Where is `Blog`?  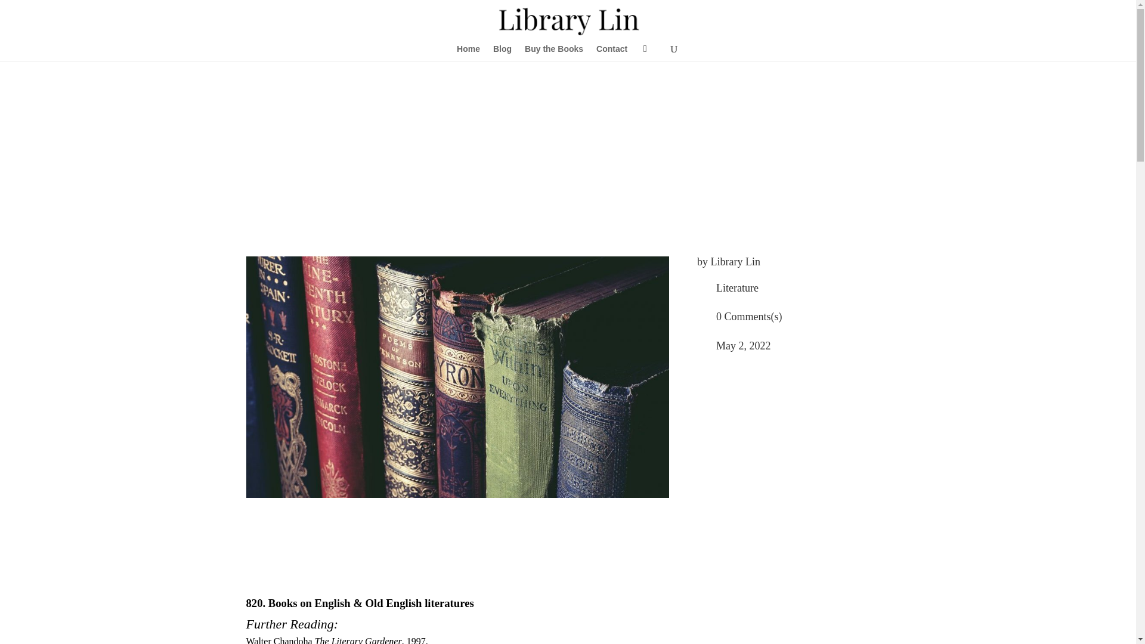 Blog is located at coordinates (502, 52).